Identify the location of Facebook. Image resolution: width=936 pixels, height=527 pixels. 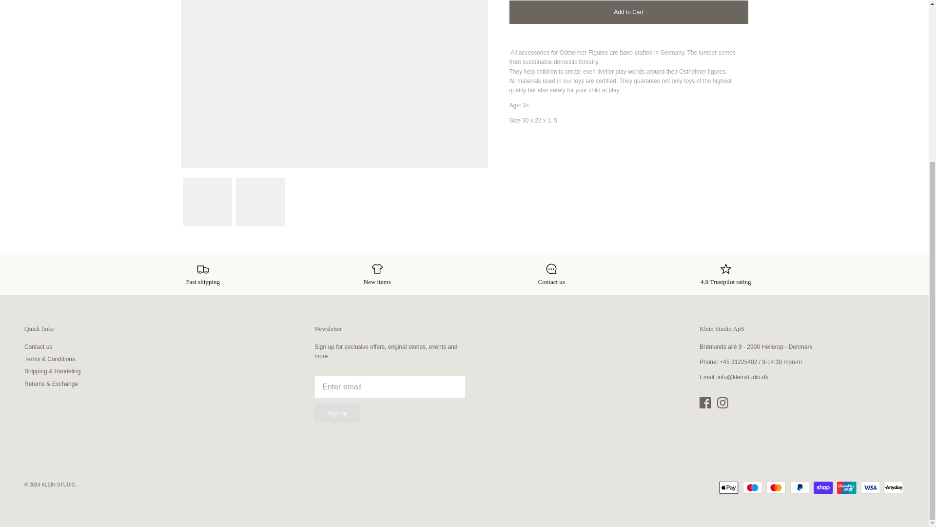
(705, 403).